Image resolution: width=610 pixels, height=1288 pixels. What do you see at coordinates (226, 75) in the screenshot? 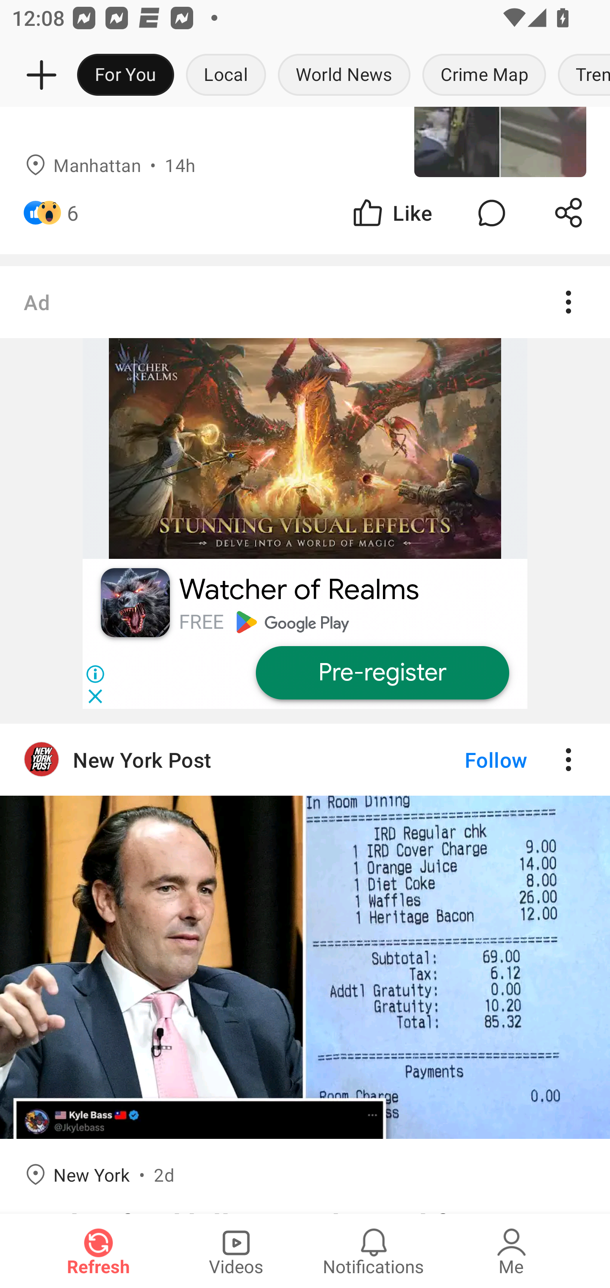
I see `Local` at bounding box center [226, 75].